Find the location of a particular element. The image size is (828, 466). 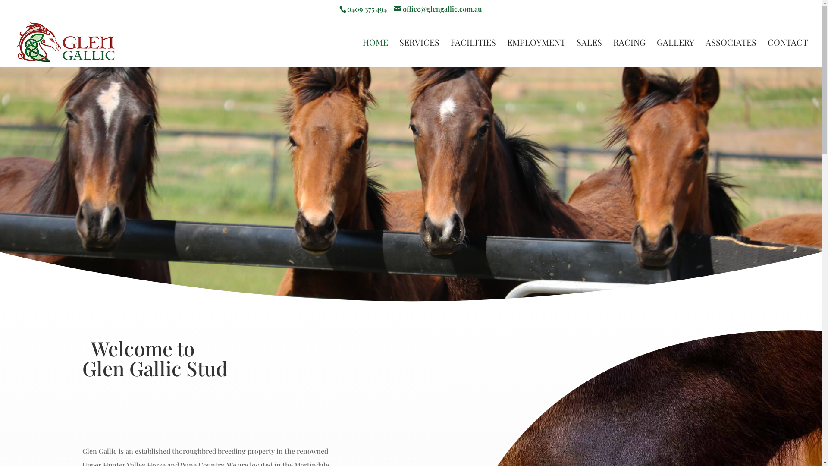

GALLERY is located at coordinates (675, 53).